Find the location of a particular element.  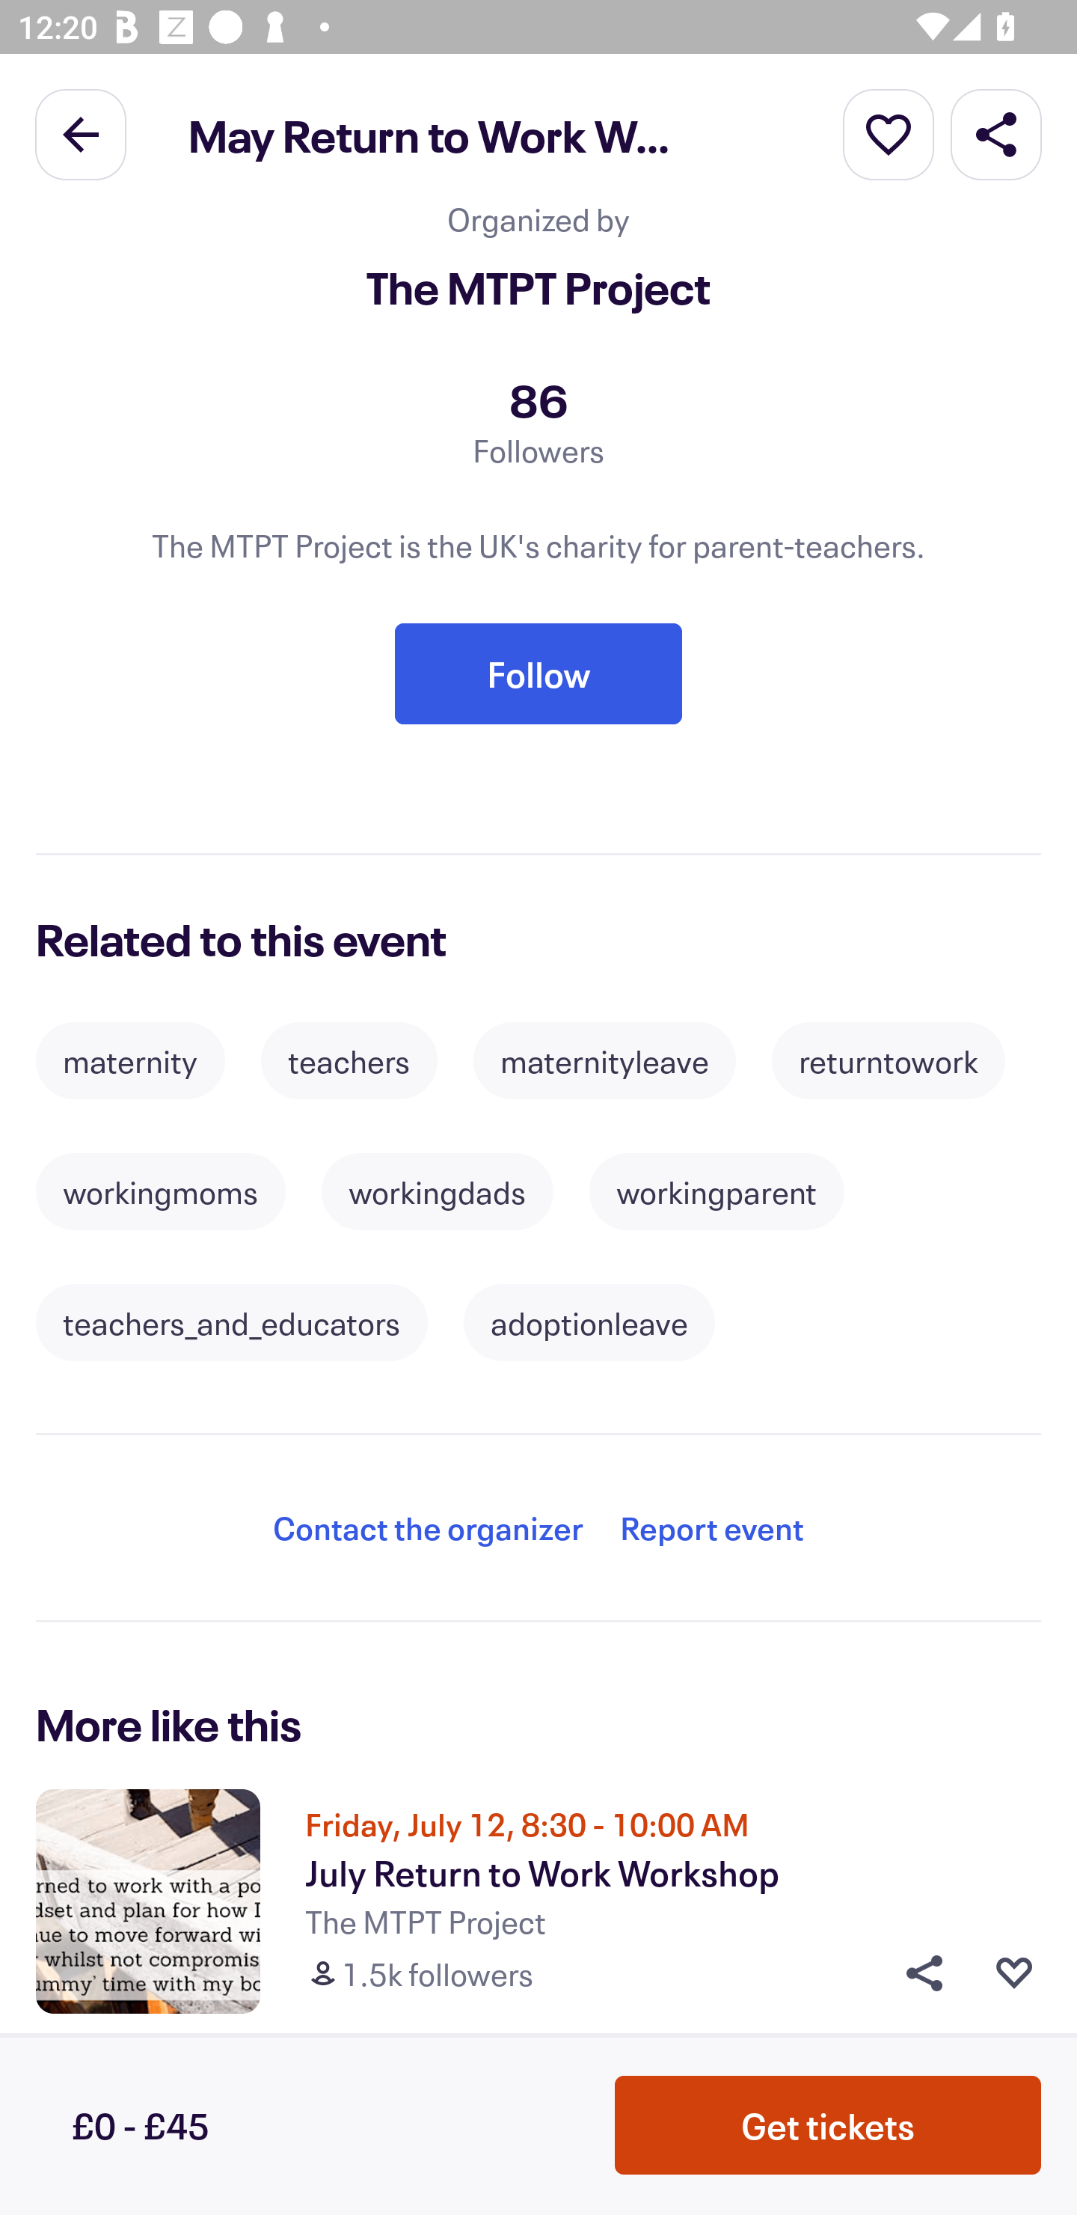

workingdads is located at coordinates (438, 1191).